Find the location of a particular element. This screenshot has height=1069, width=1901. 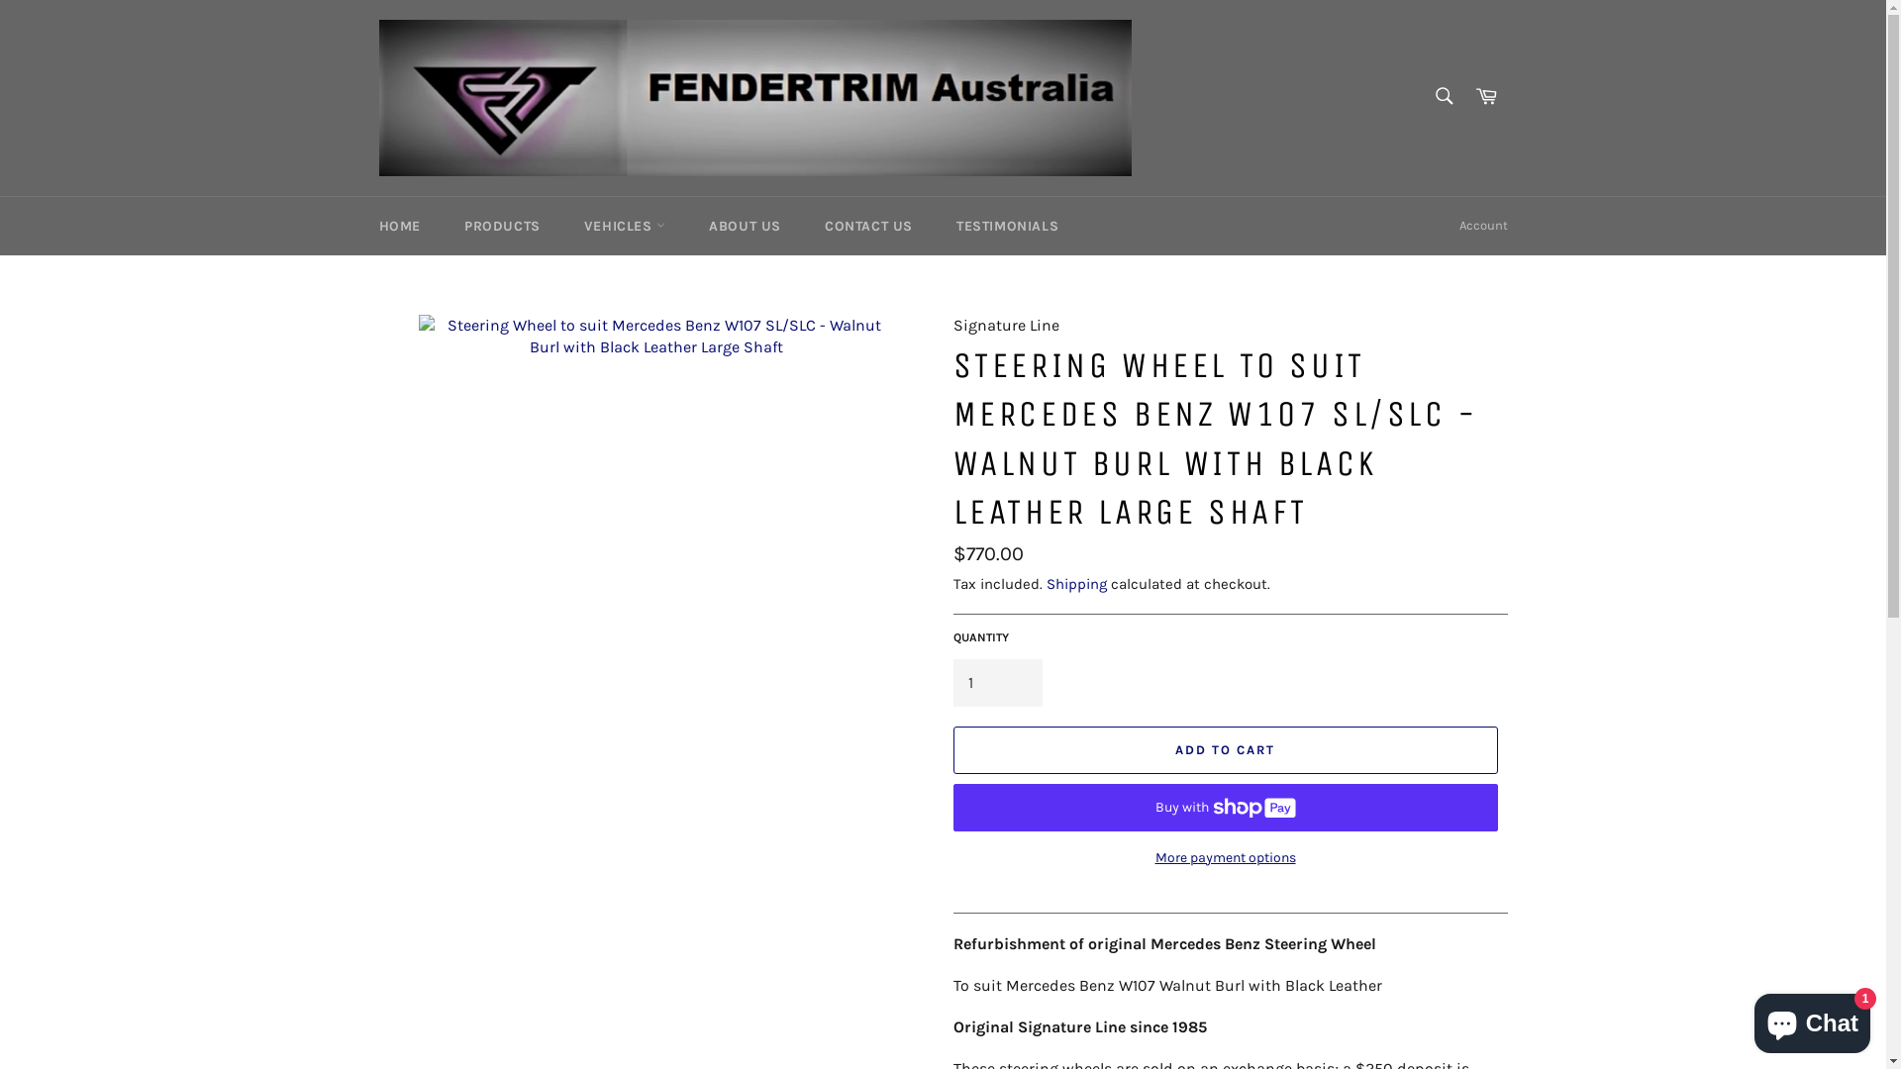

More payment options is located at coordinates (1225, 857).